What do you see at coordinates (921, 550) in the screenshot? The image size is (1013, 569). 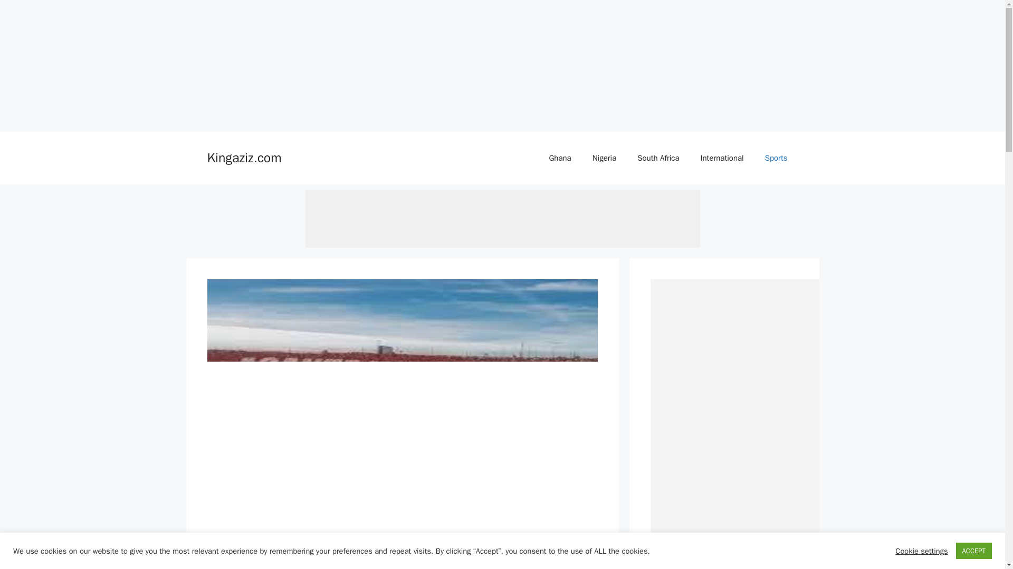 I see `Cookie settings` at bounding box center [921, 550].